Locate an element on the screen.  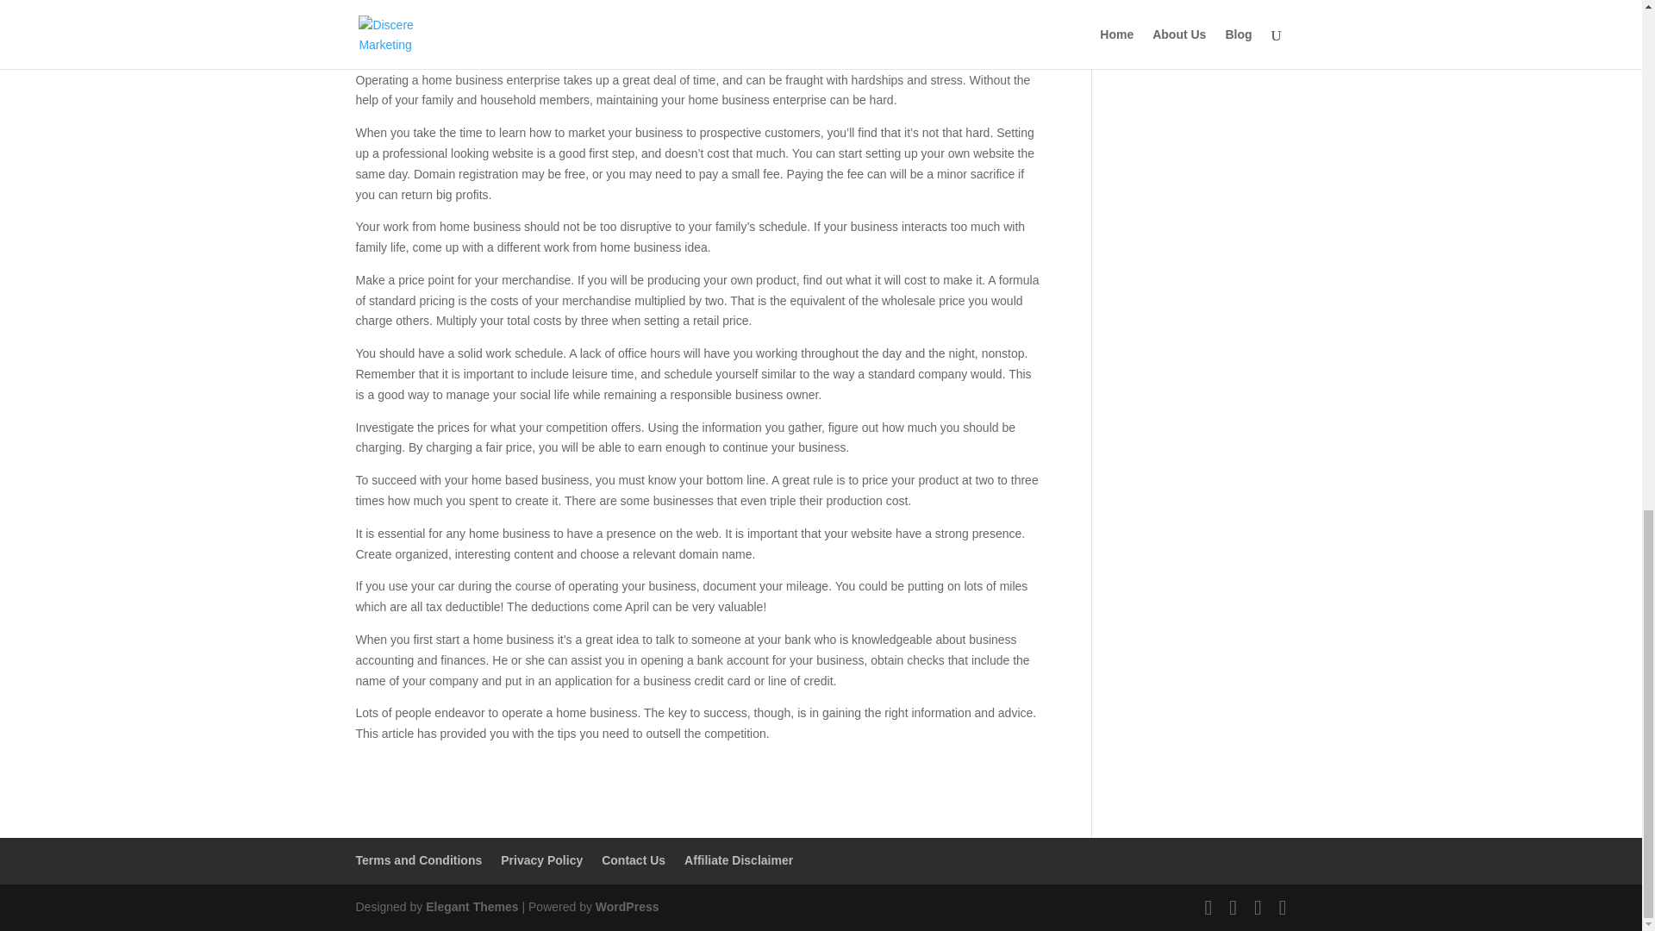
Privacy Policy is located at coordinates (541, 860).